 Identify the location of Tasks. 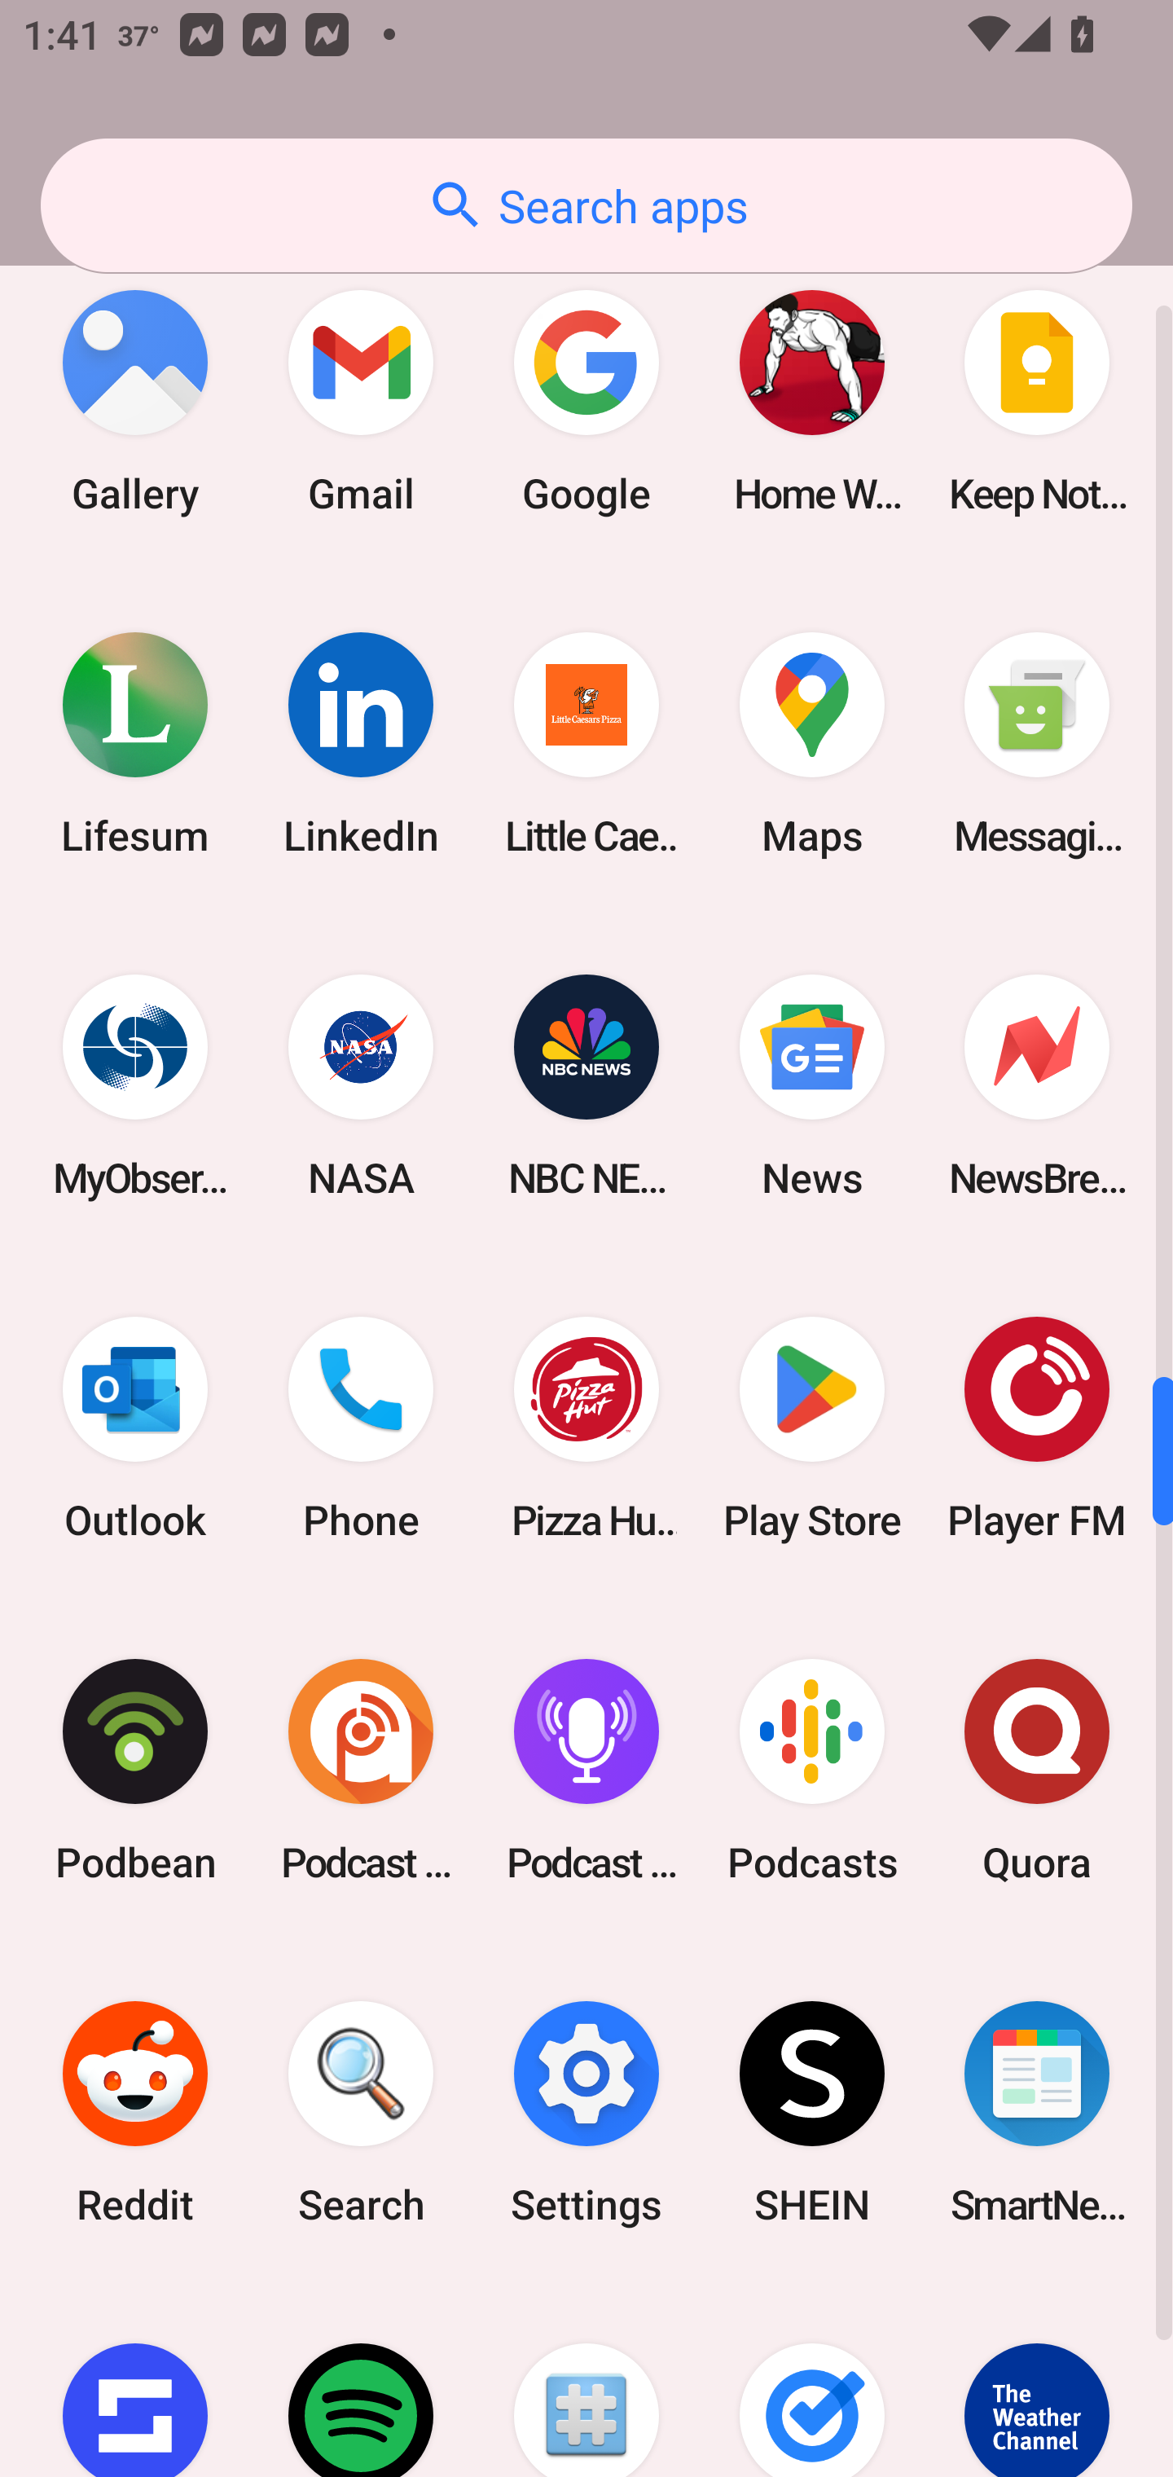
(811, 2380).